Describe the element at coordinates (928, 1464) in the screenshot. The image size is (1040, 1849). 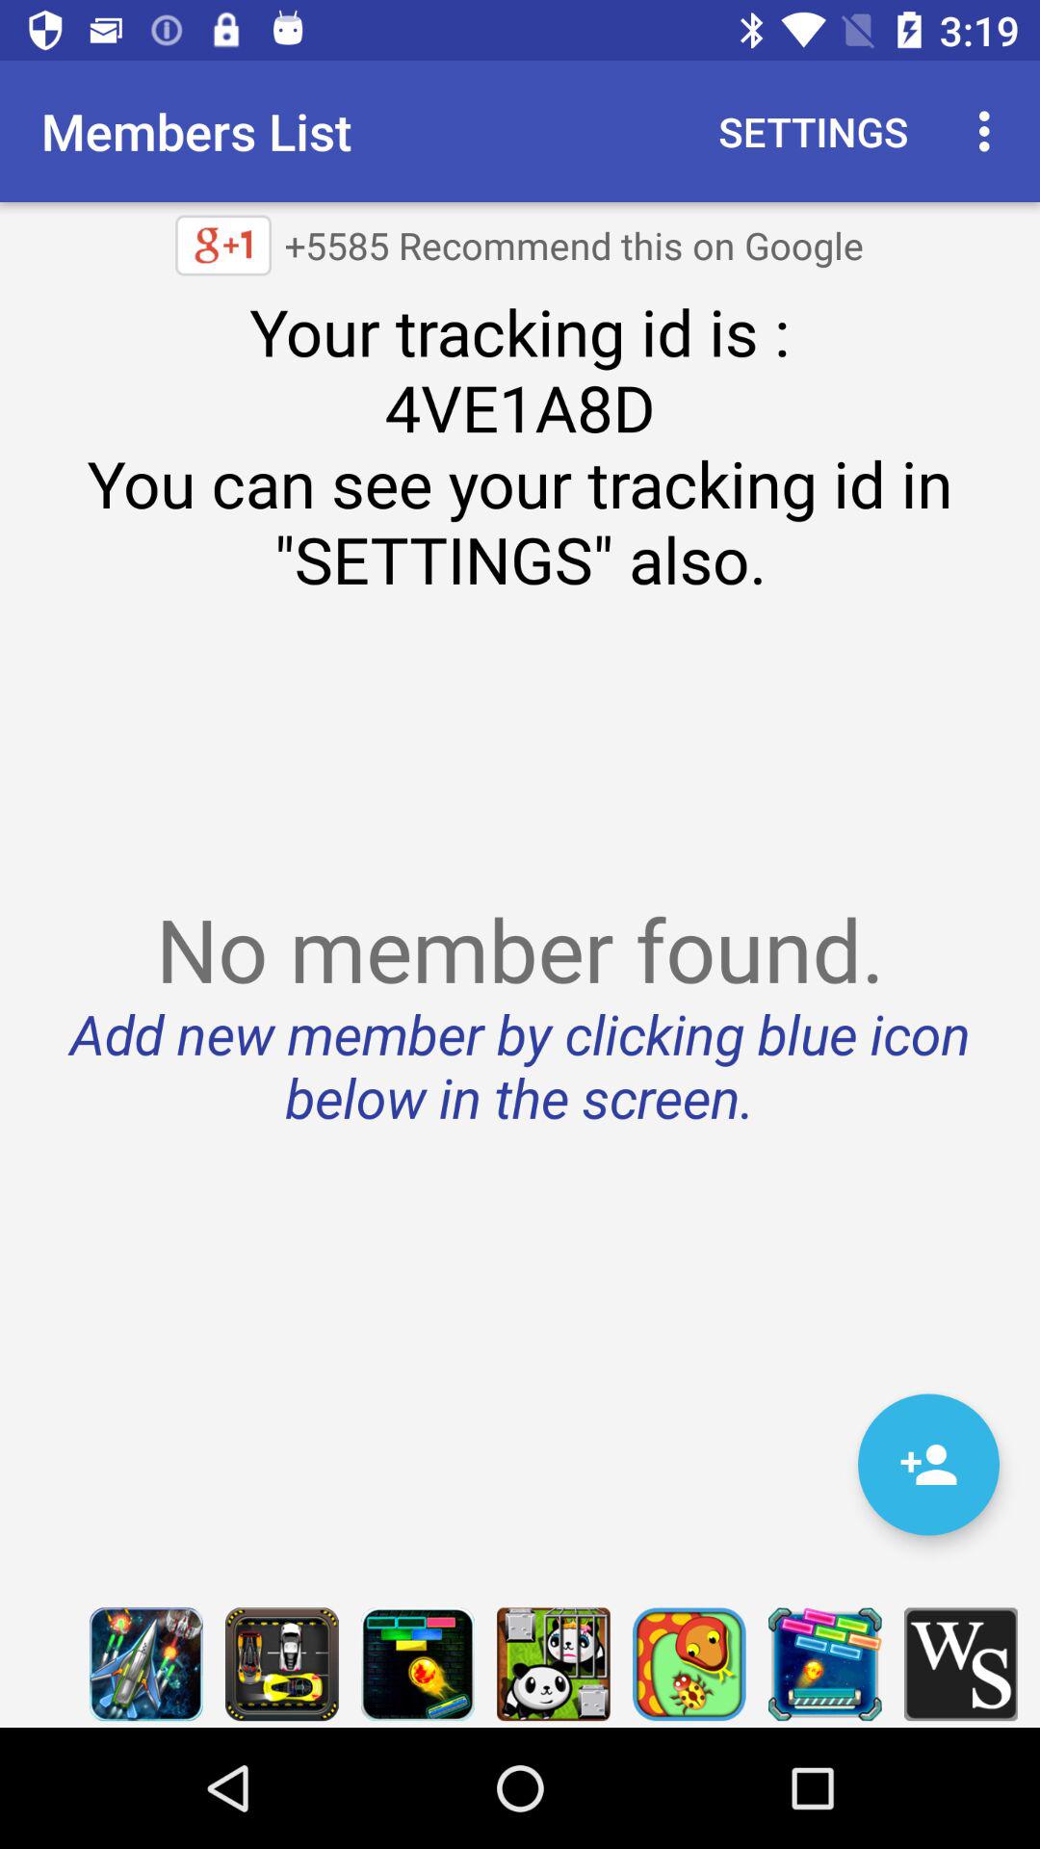
I see `add a new member` at that location.